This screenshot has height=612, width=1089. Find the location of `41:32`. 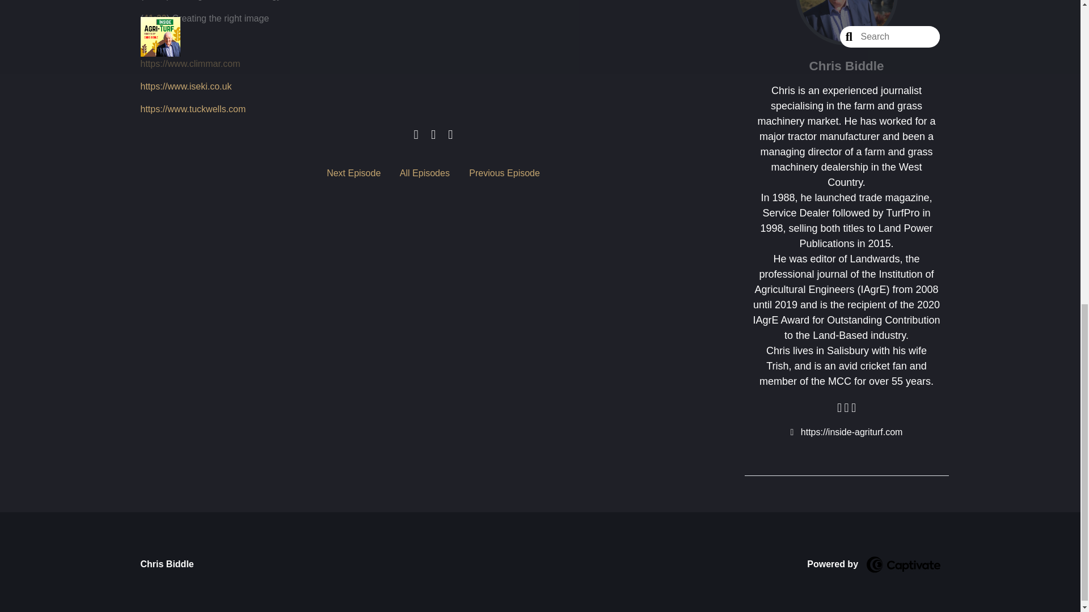

41:32 is located at coordinates (155, 18).